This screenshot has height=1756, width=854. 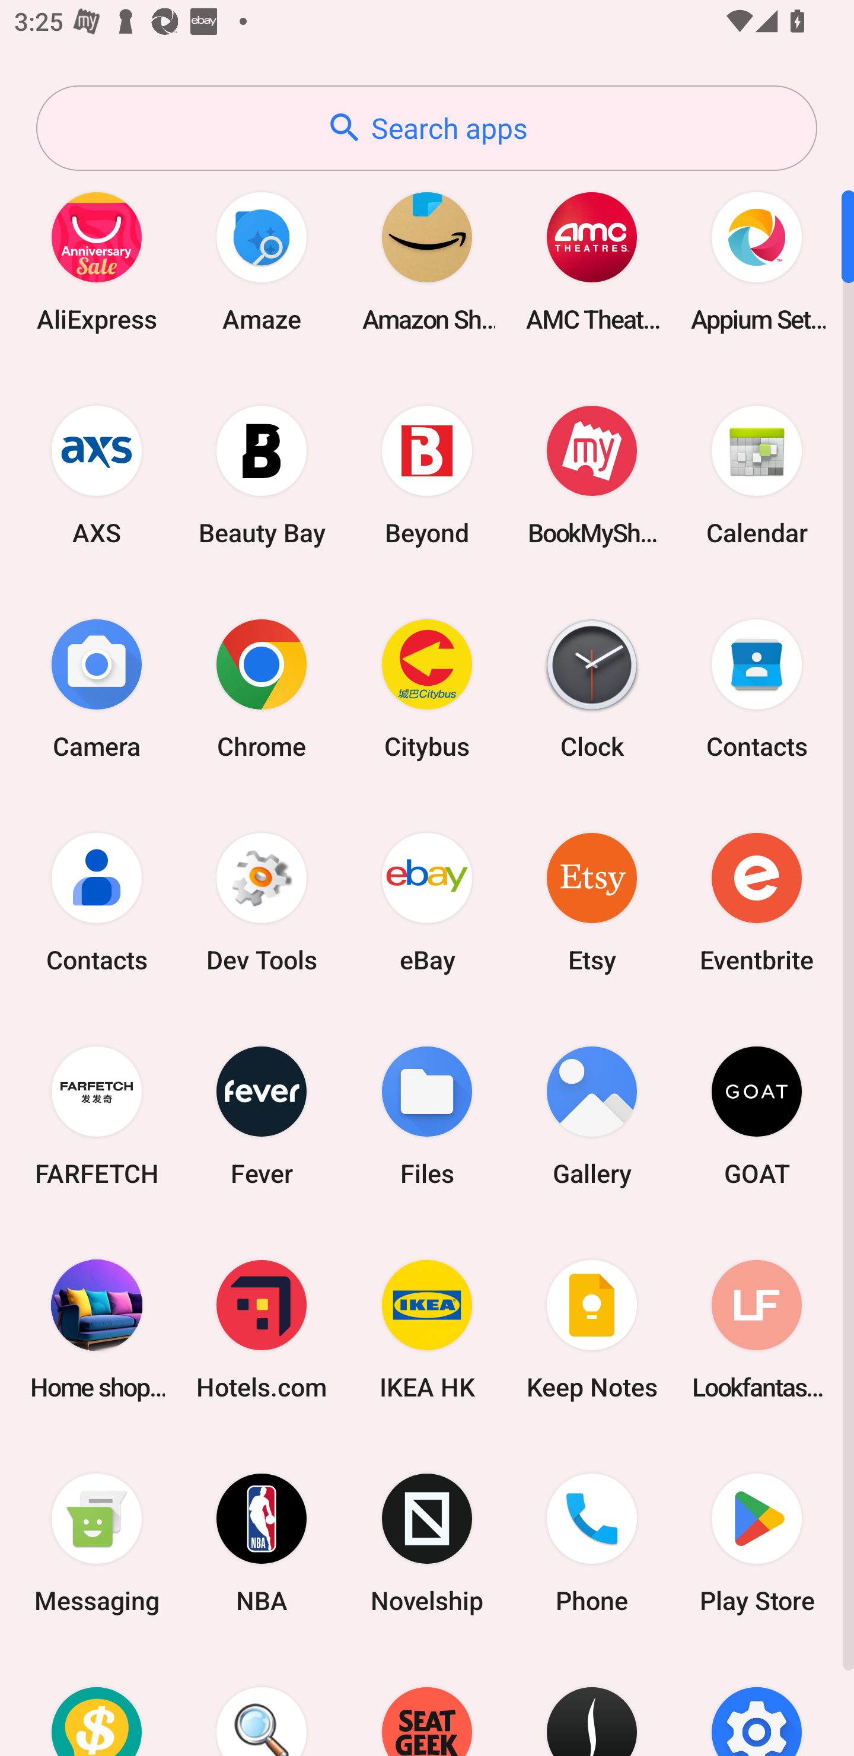 I want to click on eBay, so click(x=427, y=902).